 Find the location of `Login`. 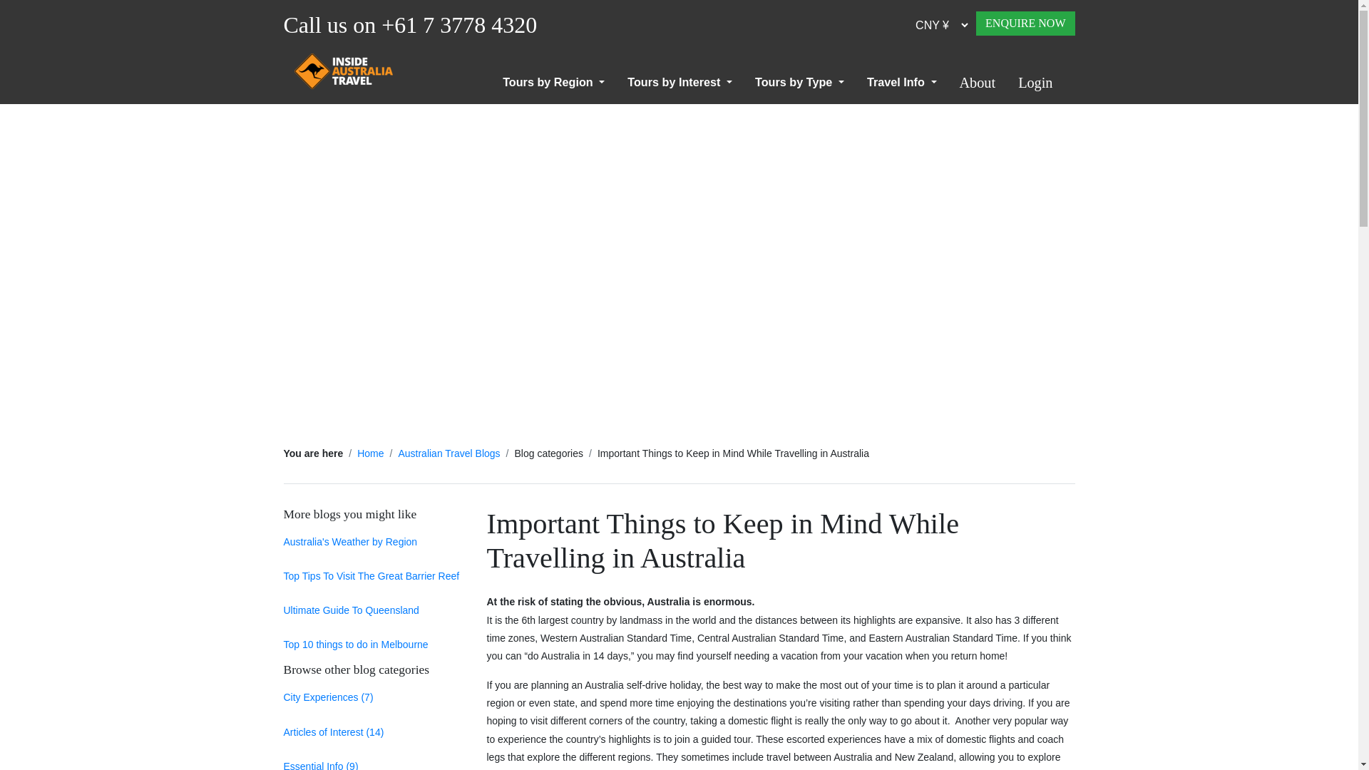

Login is located at coordinates (1035, 83).